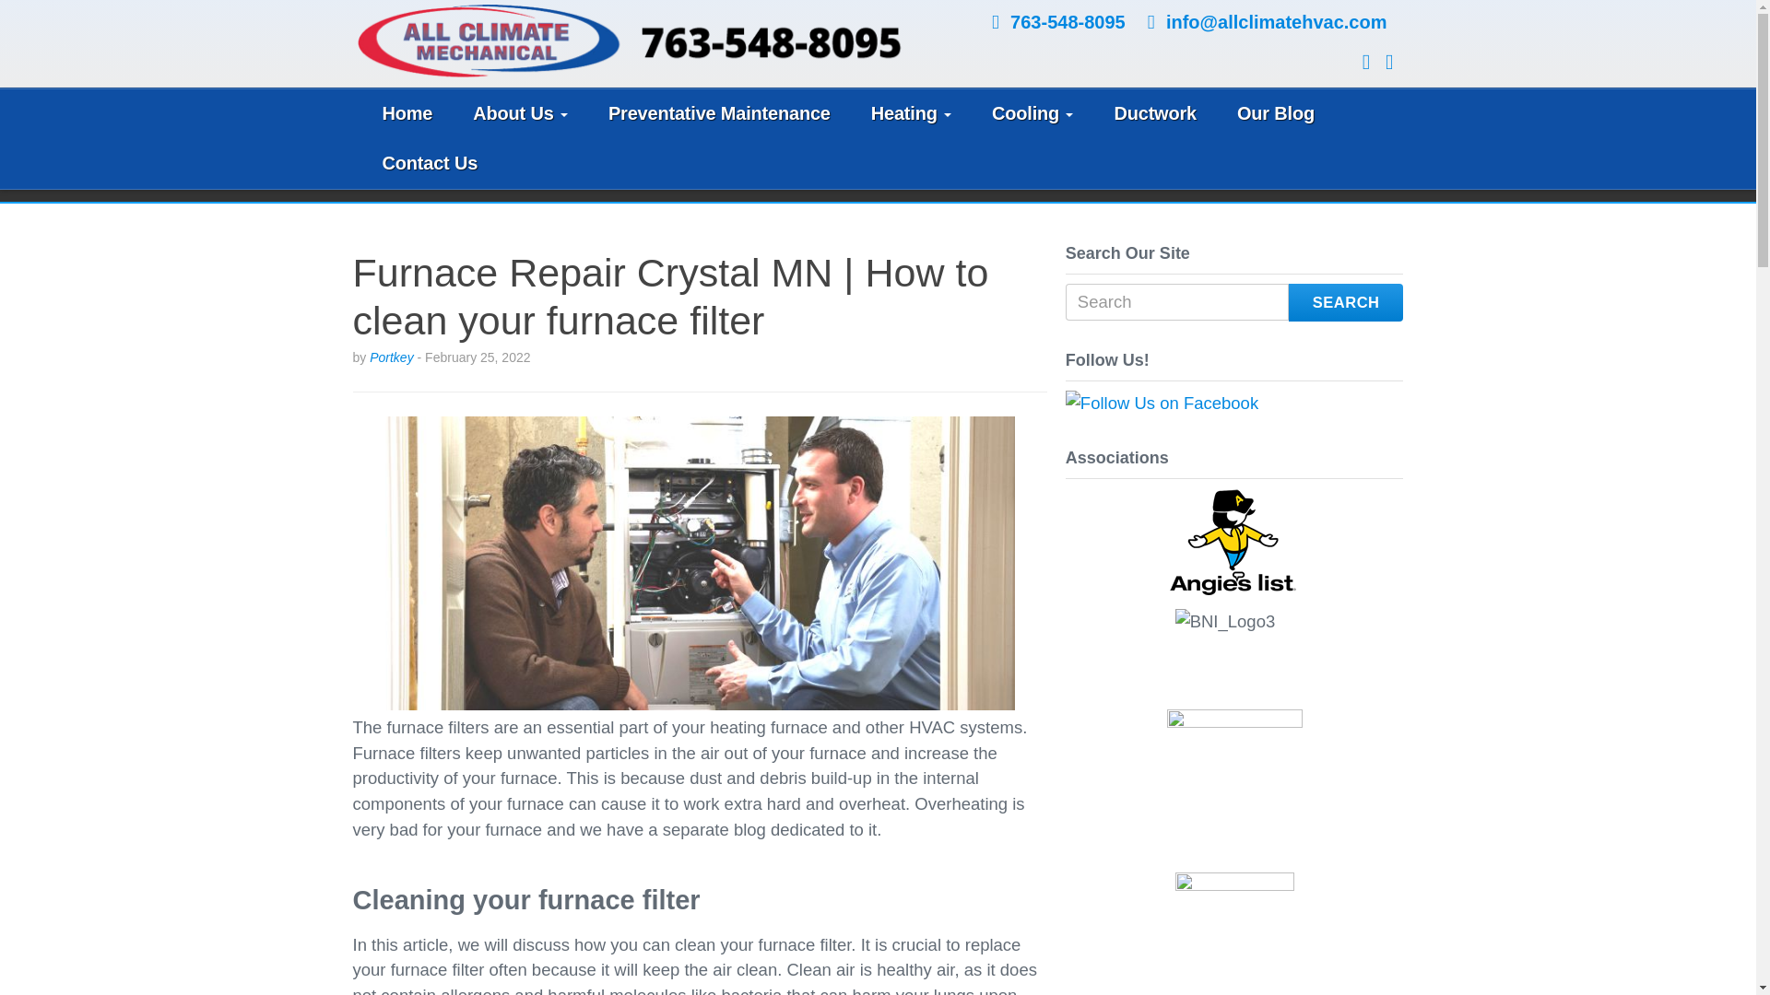  Describe the element at coordinates (520, 114) in the screenshot. I see `About Us` at that location.